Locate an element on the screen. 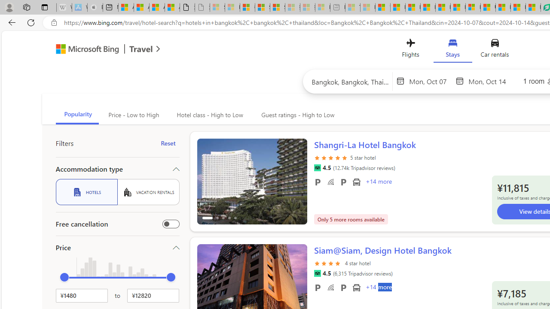  max  is located at coordinates (171, 277).